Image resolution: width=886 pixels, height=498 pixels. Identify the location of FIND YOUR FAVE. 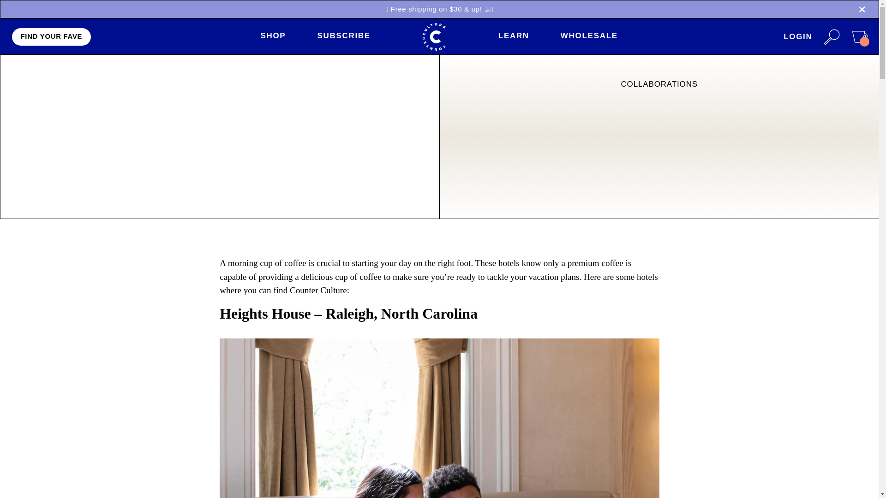
(52, 37).